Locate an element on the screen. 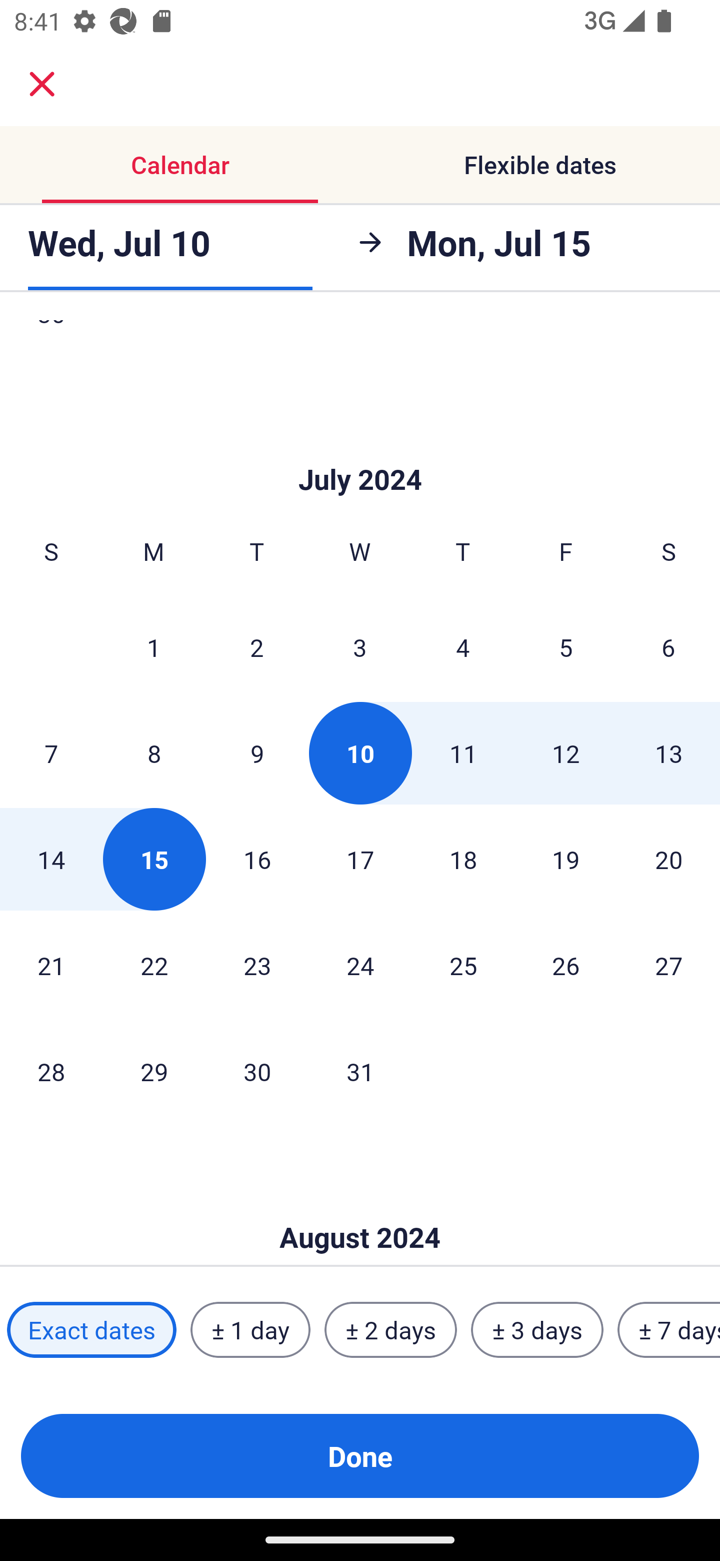 The height and width of the screenshot is (1561, 720). 26 Friday, July 26, 2024 is located at coordinates (566, 966).